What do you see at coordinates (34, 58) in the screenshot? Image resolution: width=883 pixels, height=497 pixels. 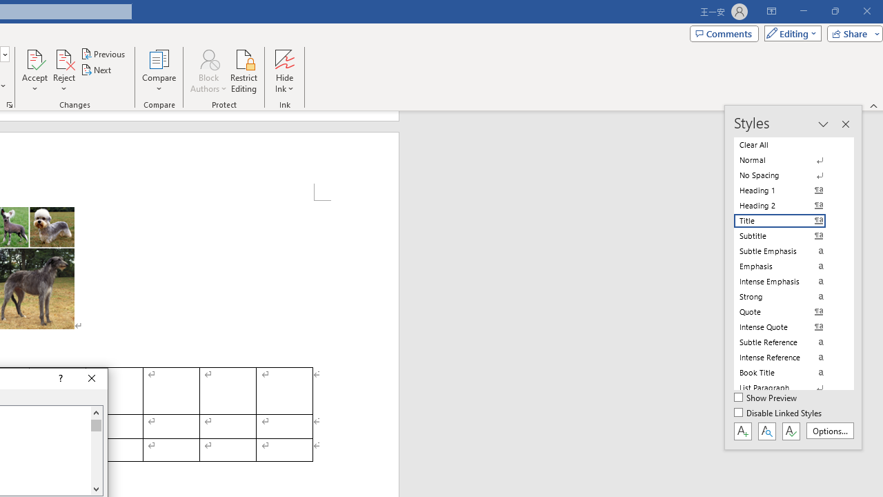 I see `Accept and Move to Next` at bounding box center [34, 58].